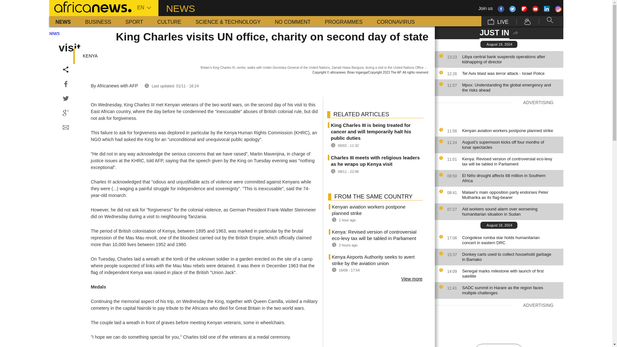 The height and width of the screenshot is (347, 617). What do you see at coordinates (396, 21) in the screenshot?
I see `CORONAVIRUS` at bounding box center [396, 21].